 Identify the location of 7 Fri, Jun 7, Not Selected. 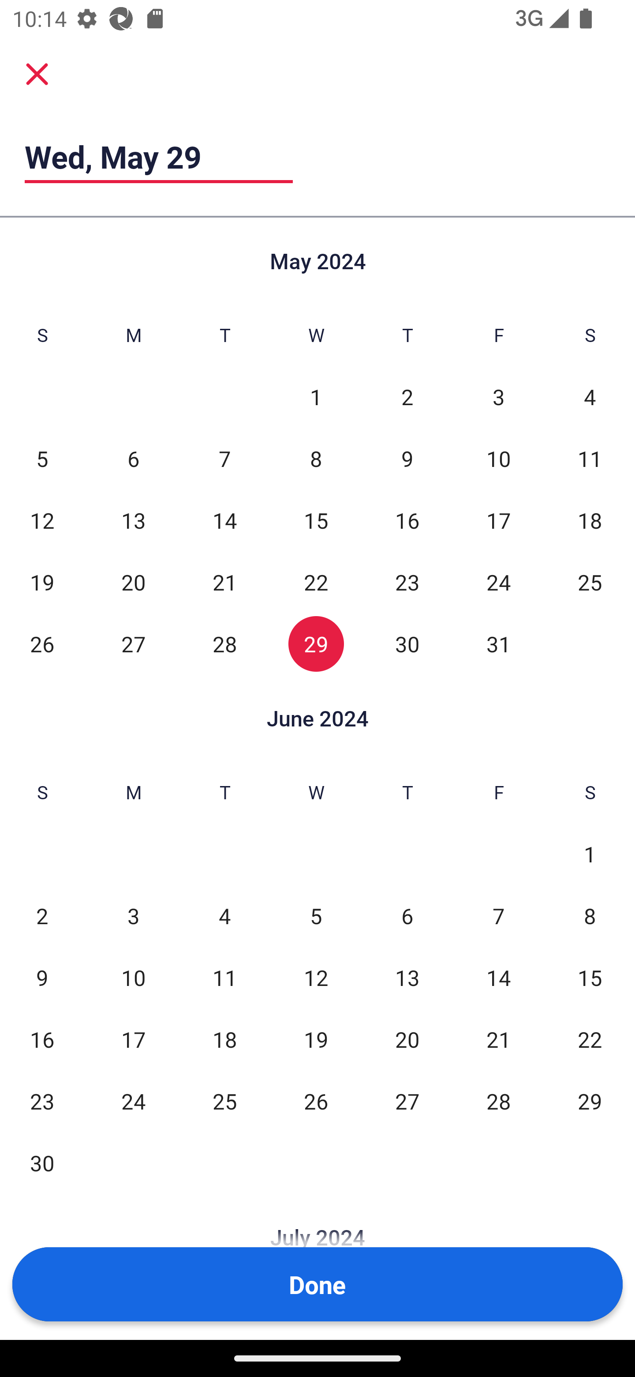
(498, 916).